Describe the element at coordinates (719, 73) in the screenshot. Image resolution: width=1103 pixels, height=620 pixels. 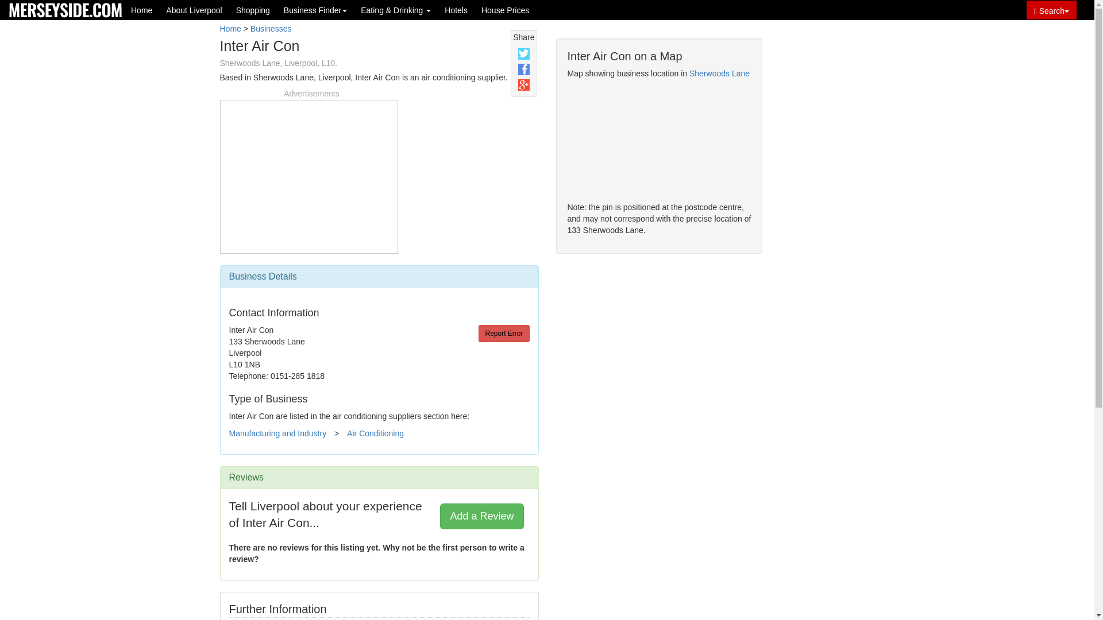
I see `Sherwoods Lane` at that location.